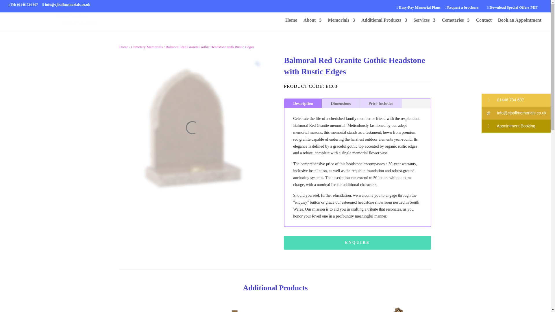 This screenshot has width=555, height=312. What do you see at coordinates (424, 25) in the screenshot?
I see `Services` at bounding box center [424, 25].